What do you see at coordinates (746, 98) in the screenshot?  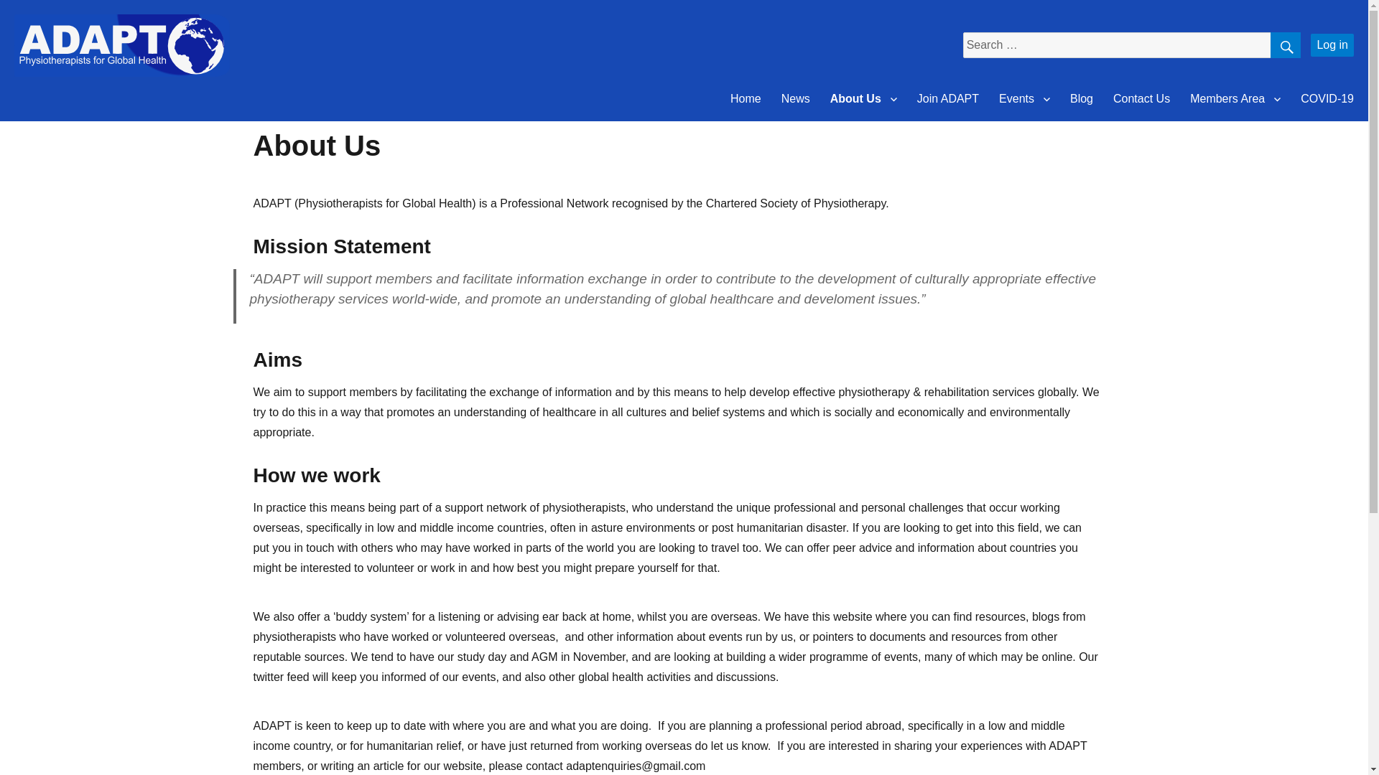 I see `Home` at bounding box center [746, 98].